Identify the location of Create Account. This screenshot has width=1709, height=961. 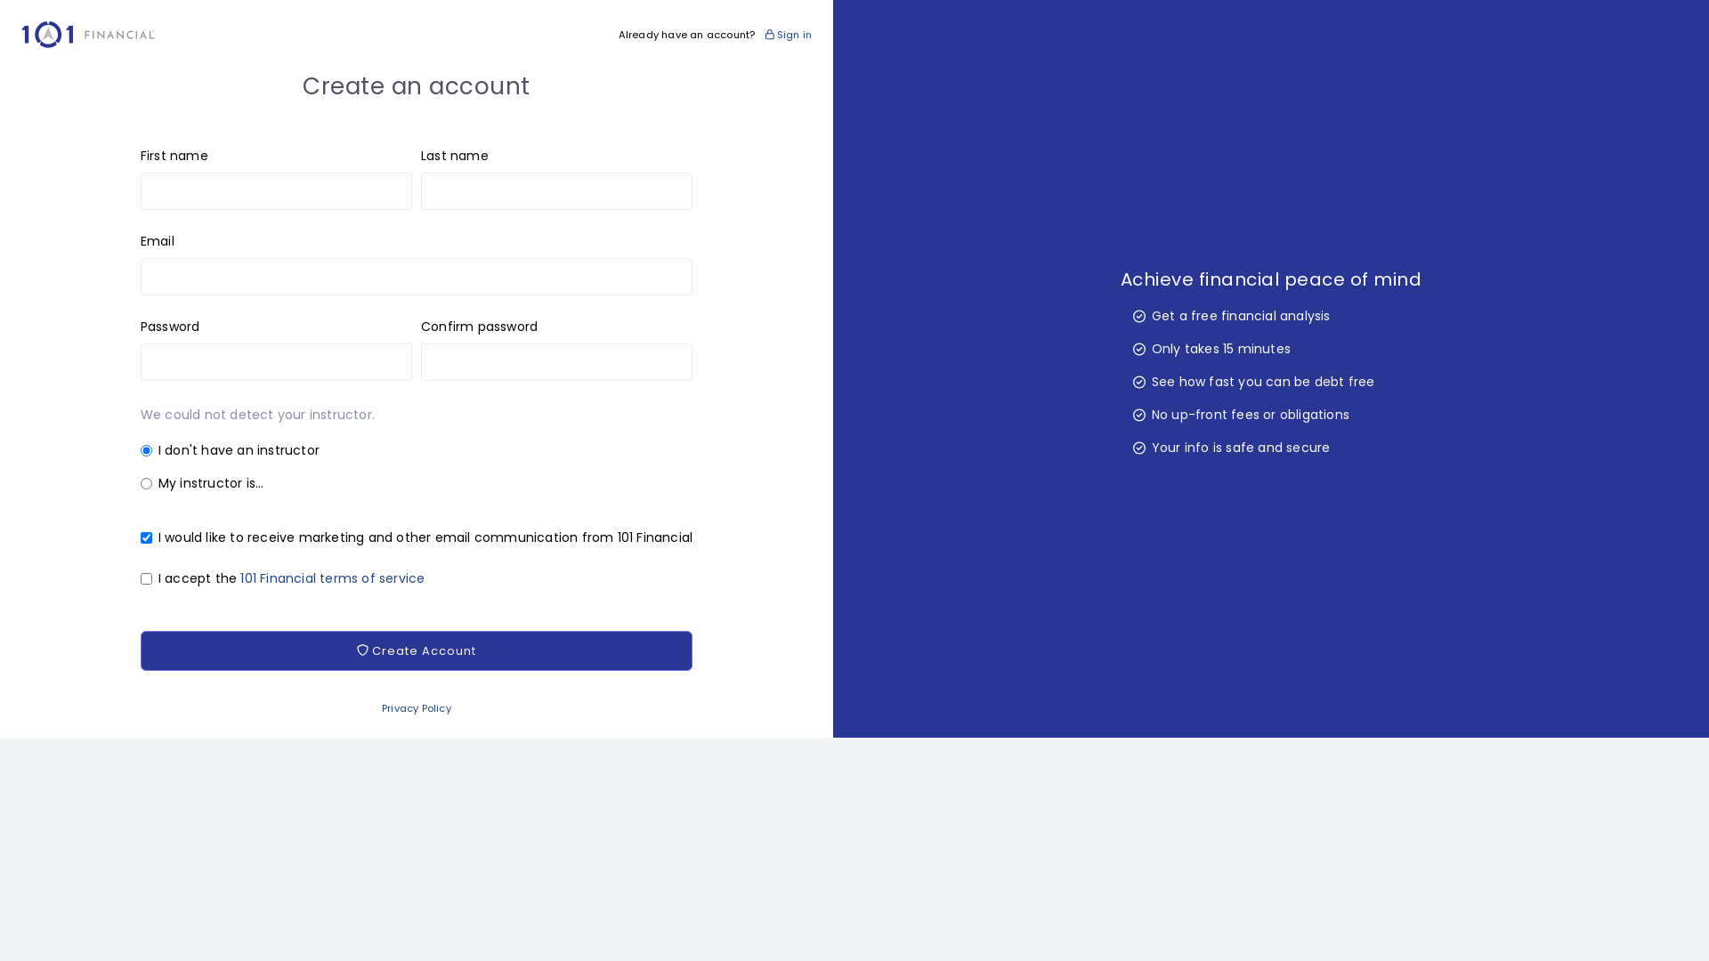
(417, 651).